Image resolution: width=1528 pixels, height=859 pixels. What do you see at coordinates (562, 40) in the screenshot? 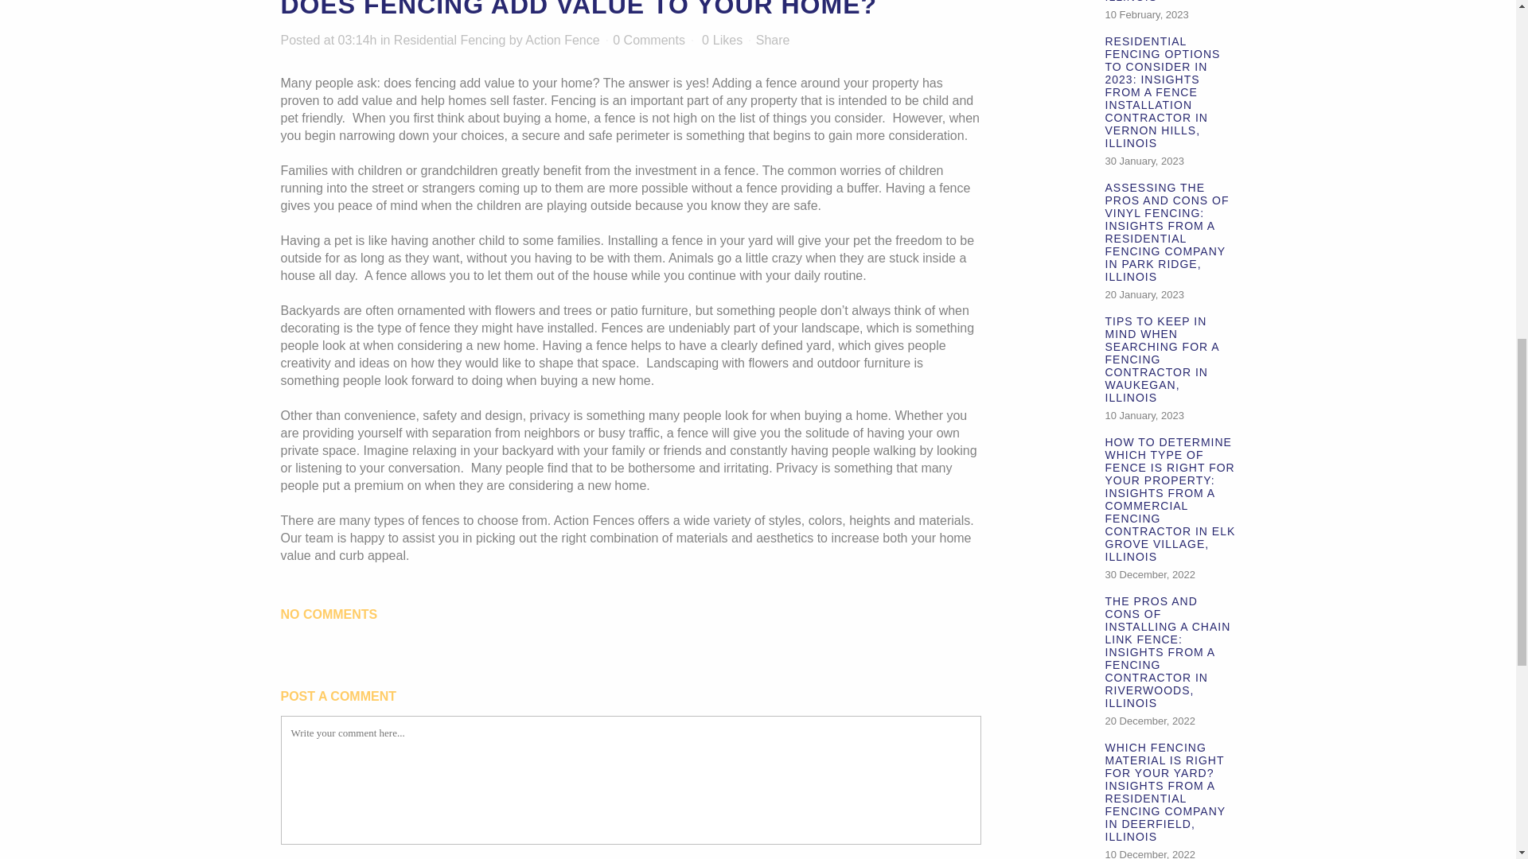
I see `Action Fence` at bounding box center [562, 40].